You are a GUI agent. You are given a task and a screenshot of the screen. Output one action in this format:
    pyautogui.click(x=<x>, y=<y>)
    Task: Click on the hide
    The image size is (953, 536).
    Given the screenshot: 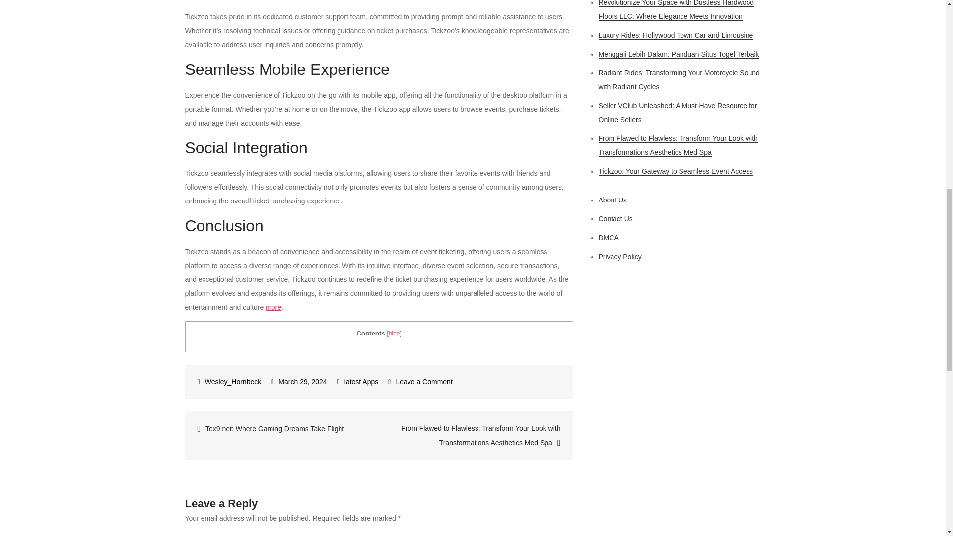 What is the action you would take?
    pyautogui.click(x=394, y=334)
    